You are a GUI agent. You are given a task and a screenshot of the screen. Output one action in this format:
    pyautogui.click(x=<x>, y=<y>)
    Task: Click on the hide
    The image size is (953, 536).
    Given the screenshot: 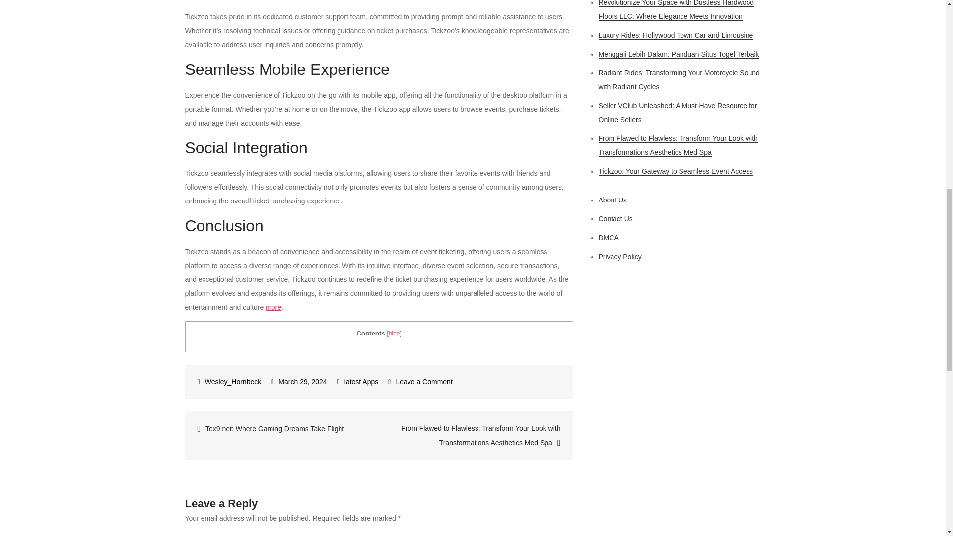 What is the action you would take?
    pyautogui.click(x=394, y=334)
    